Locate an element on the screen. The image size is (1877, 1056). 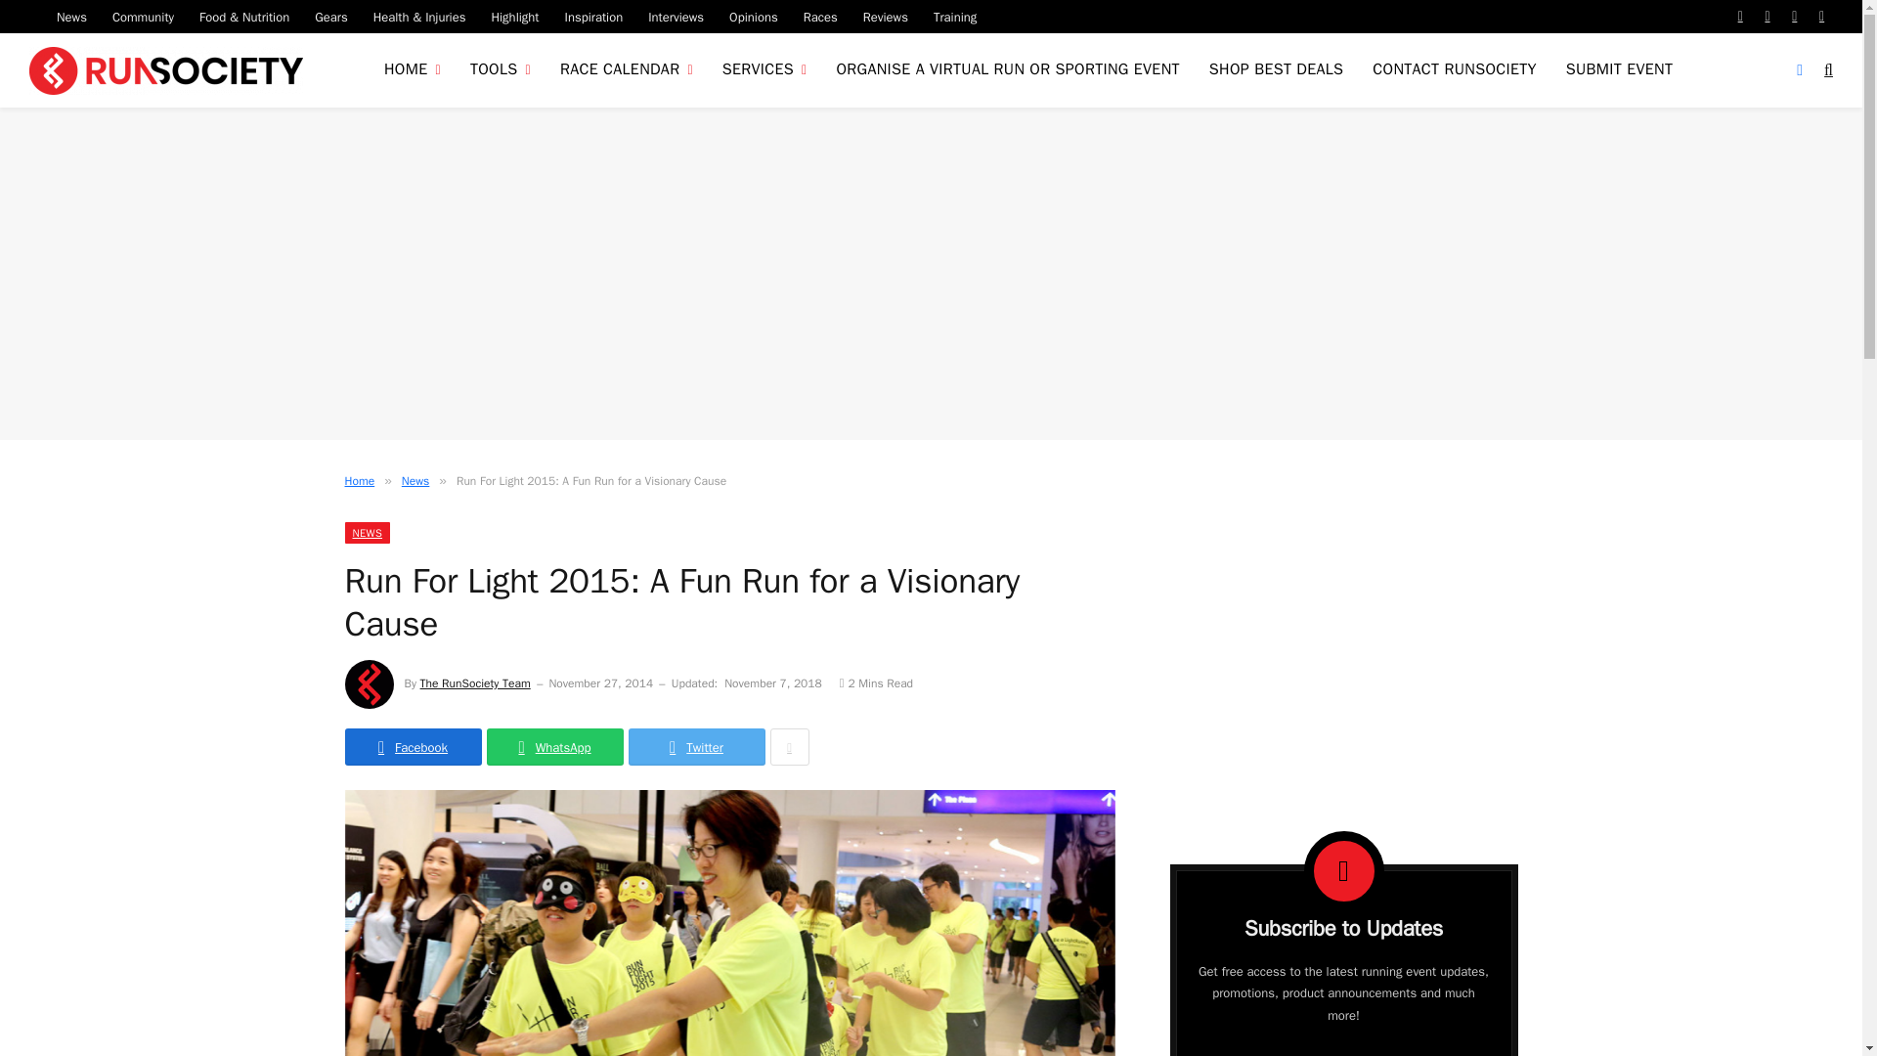
Switch to Dark Design - easier on eyes. is located at coordinates (1799, 69).